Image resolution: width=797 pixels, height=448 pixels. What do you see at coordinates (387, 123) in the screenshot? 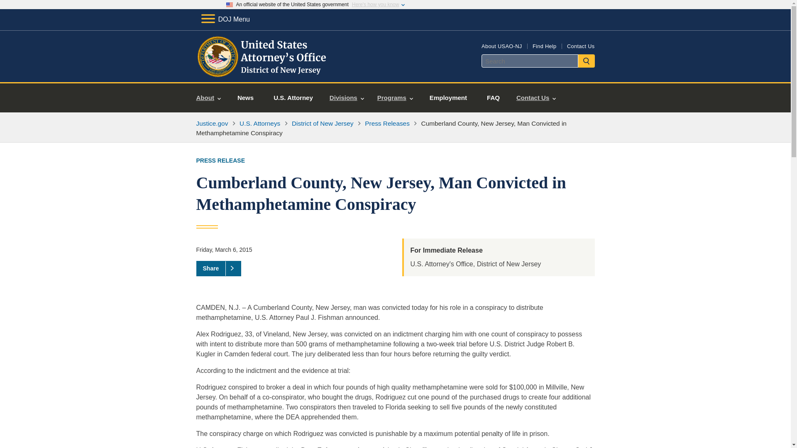
I see `Press Releases` at bounding box center [387, 123].